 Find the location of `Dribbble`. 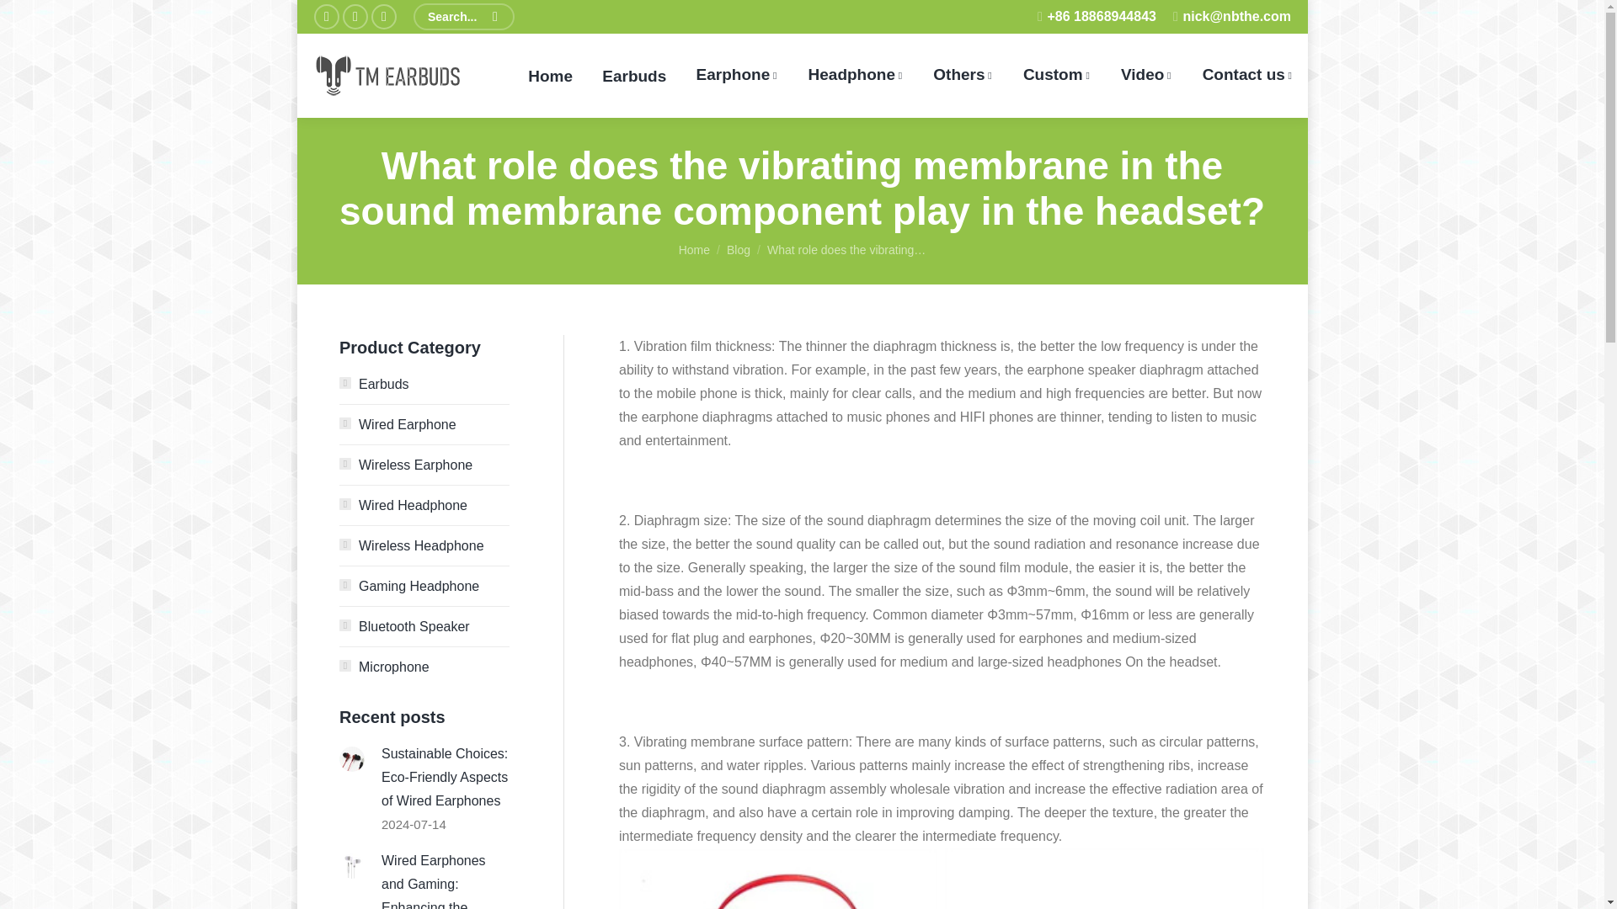

Dribbble is located at coordinates (382, 17).